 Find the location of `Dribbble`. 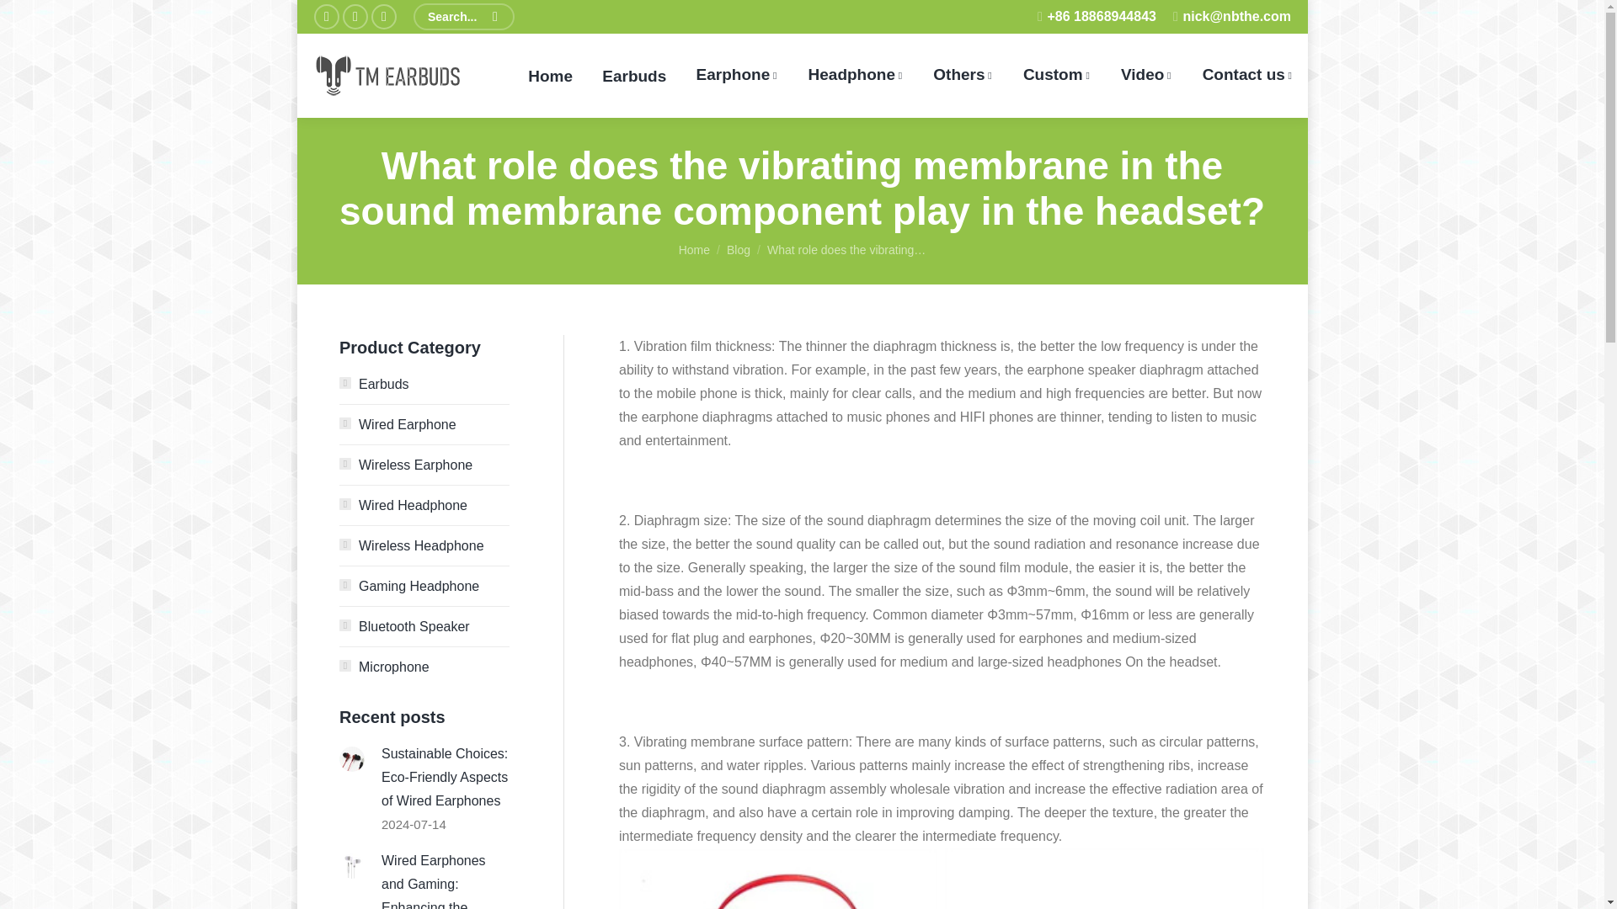

Dribbble is located at coordinates (382, 17).